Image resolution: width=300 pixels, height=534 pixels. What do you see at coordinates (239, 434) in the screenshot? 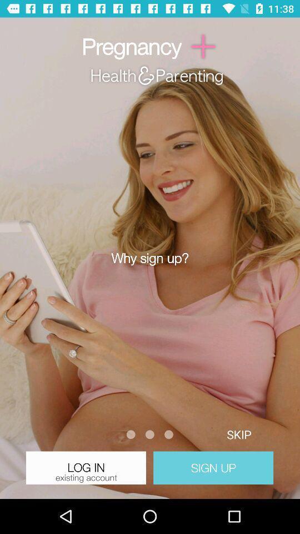
I see `flip to the skip` at bounding box center [239, 434].